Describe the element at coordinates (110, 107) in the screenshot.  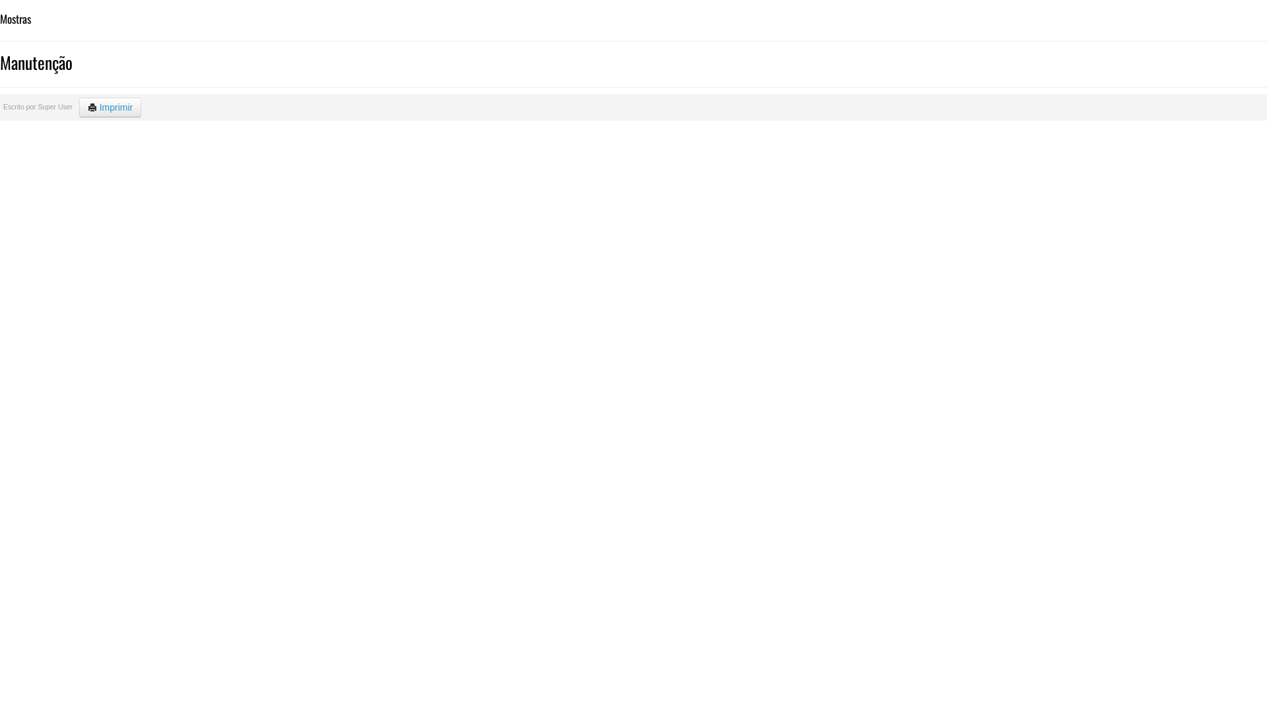
I see `Imprimir` at that location.